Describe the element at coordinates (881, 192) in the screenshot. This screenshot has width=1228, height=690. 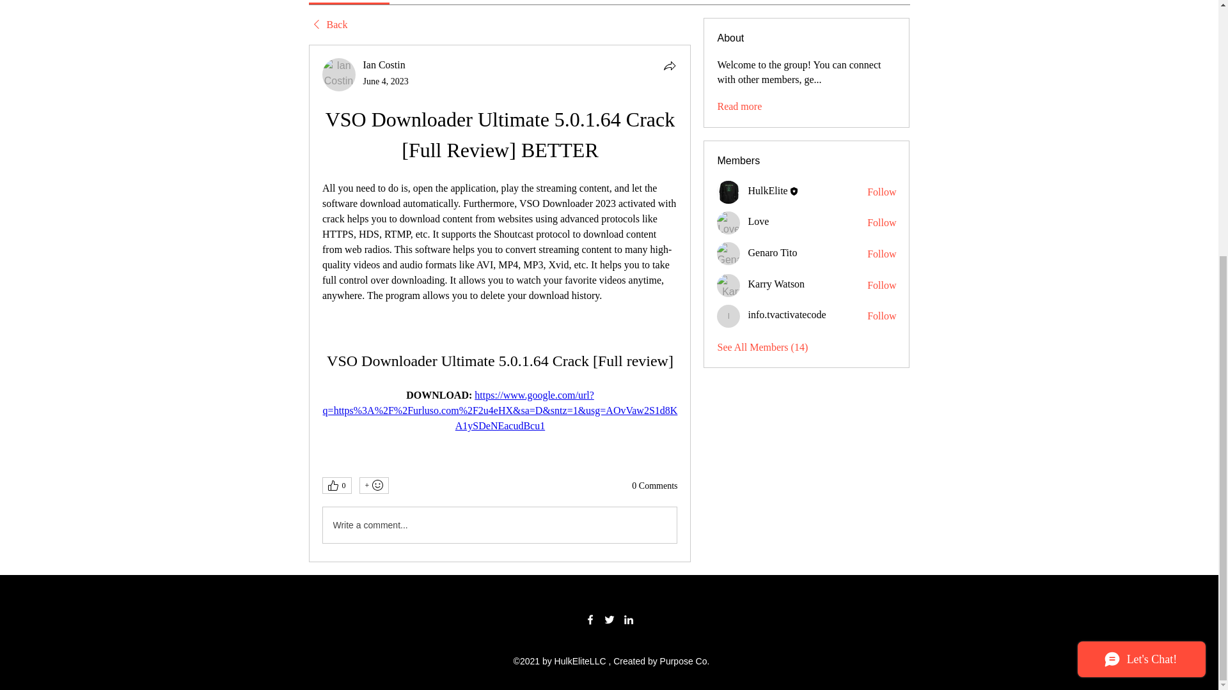
I see `Follow` at that location.